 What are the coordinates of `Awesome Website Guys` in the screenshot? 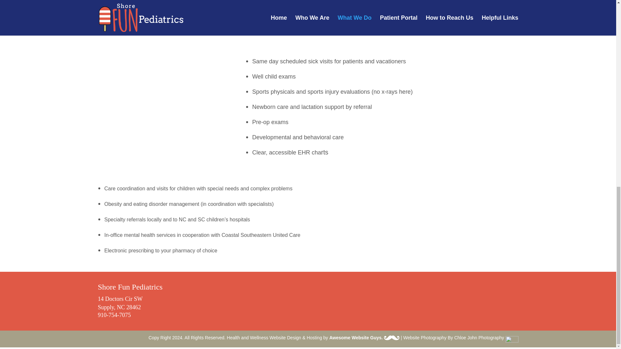 It's located at (391, 338).